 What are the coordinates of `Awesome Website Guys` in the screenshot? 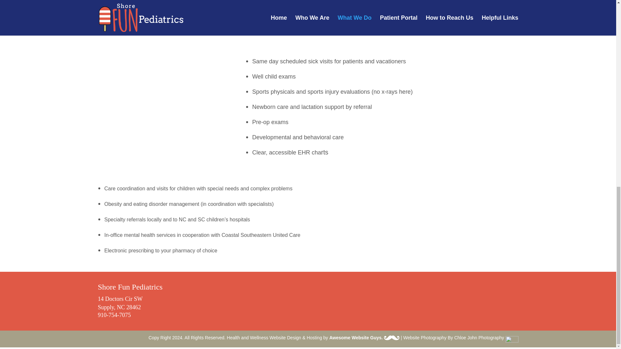 It's located at (391, 338).